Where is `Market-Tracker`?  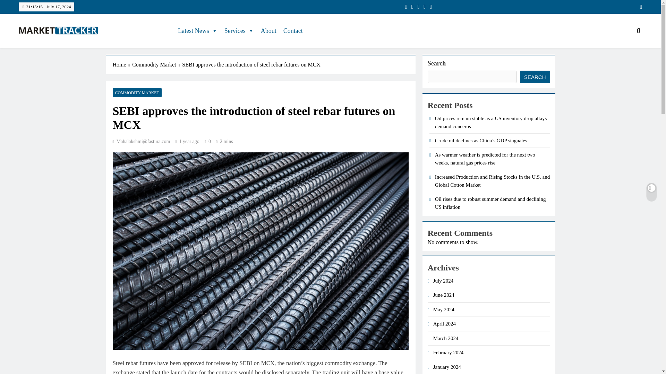
Market-Tracker is located at coordinates (56, 48).